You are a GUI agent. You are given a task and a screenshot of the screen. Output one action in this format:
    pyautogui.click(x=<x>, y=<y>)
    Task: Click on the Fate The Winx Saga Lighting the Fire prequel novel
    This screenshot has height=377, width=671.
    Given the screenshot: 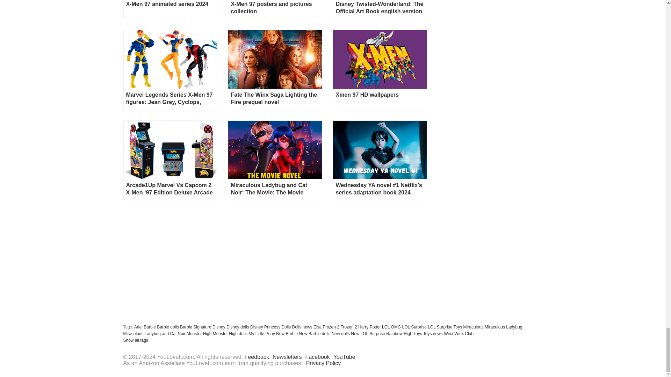 What is the action you would take?
    pyautogui.click(x=275, y=59)
    